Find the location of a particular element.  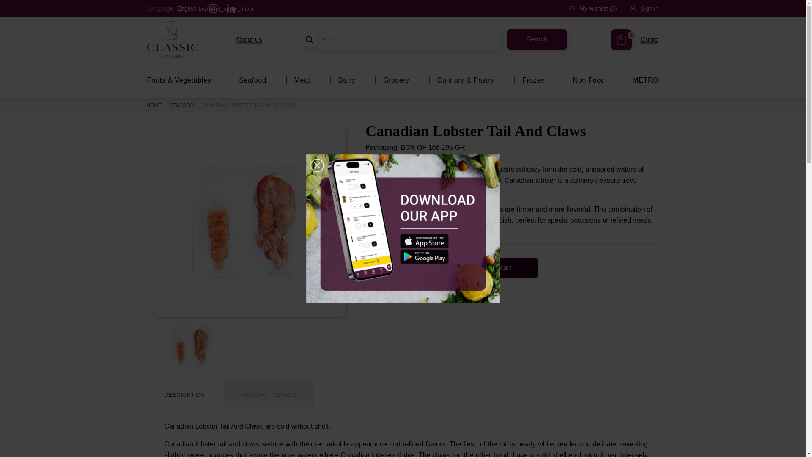

My wishlist is located at coordinates (593, 8).